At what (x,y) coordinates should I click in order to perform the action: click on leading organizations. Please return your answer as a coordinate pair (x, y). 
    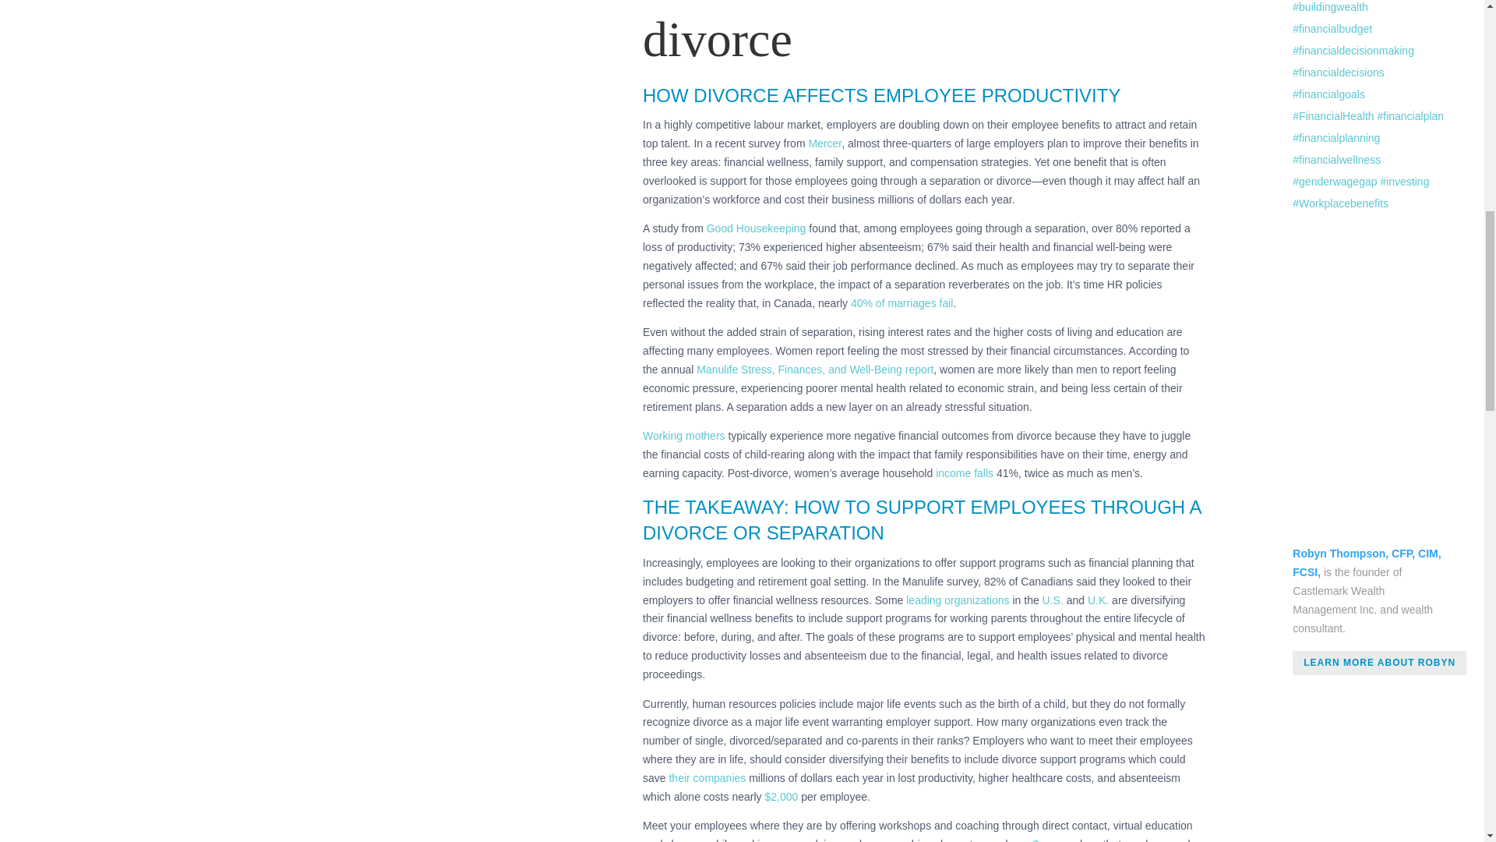
    Looking at the image, I should click on (957, 600).